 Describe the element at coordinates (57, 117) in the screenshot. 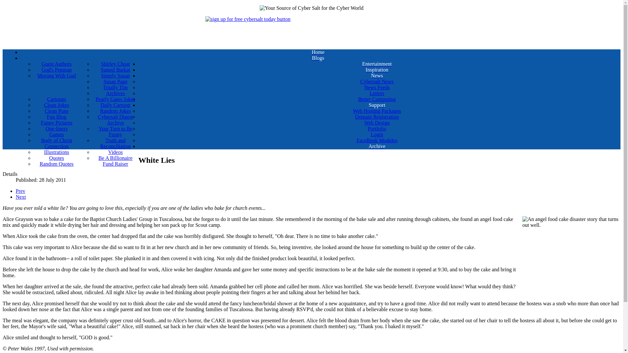

I see `Fun Blog` at that location.